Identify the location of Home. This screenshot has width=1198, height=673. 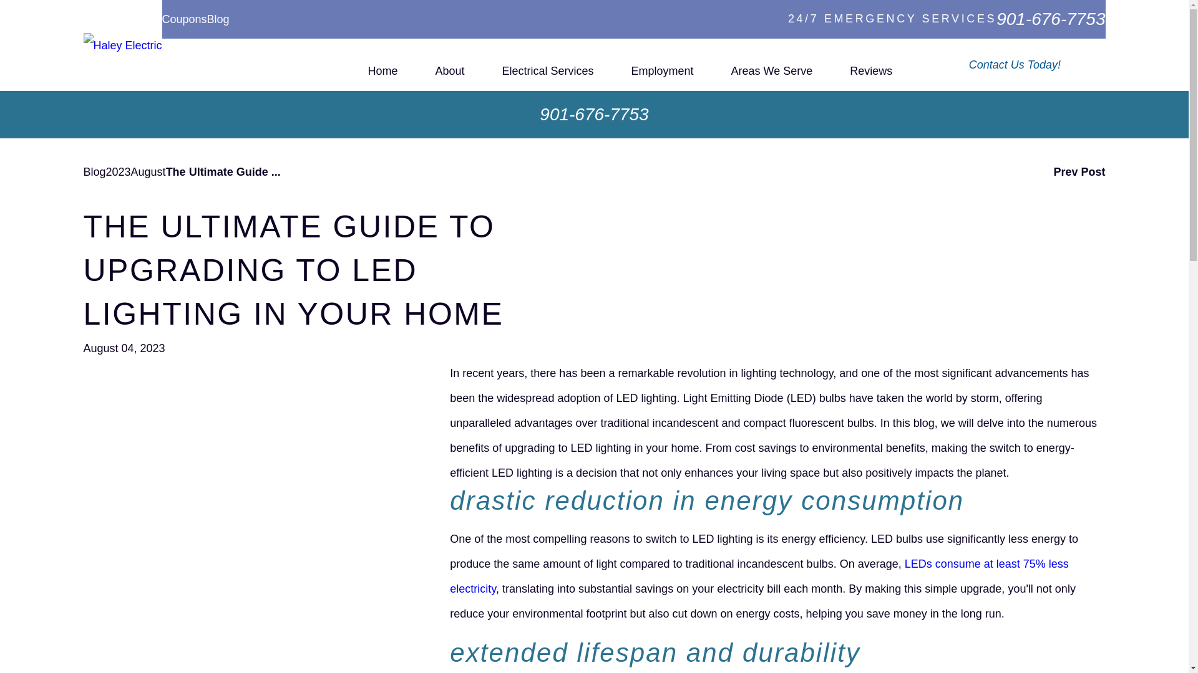
(382, 65).